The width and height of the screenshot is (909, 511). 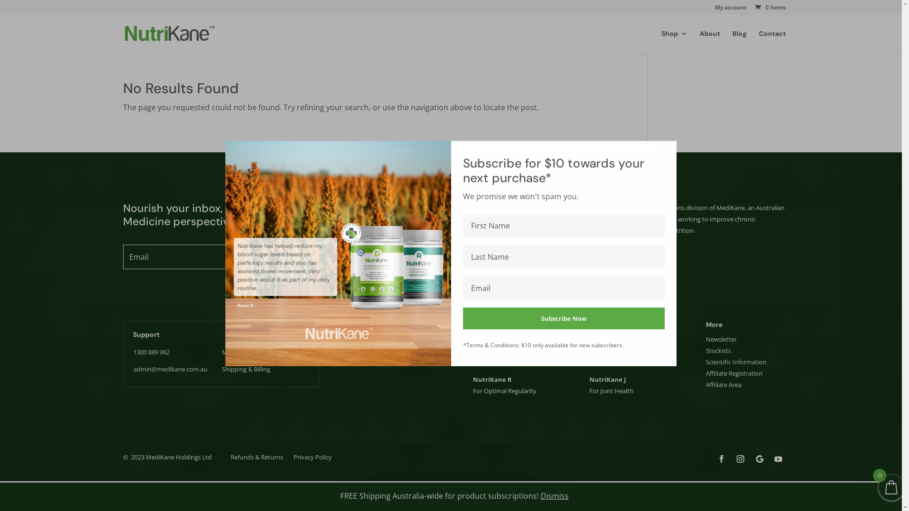 I want to click on Blog, so click(x=740, y=42).